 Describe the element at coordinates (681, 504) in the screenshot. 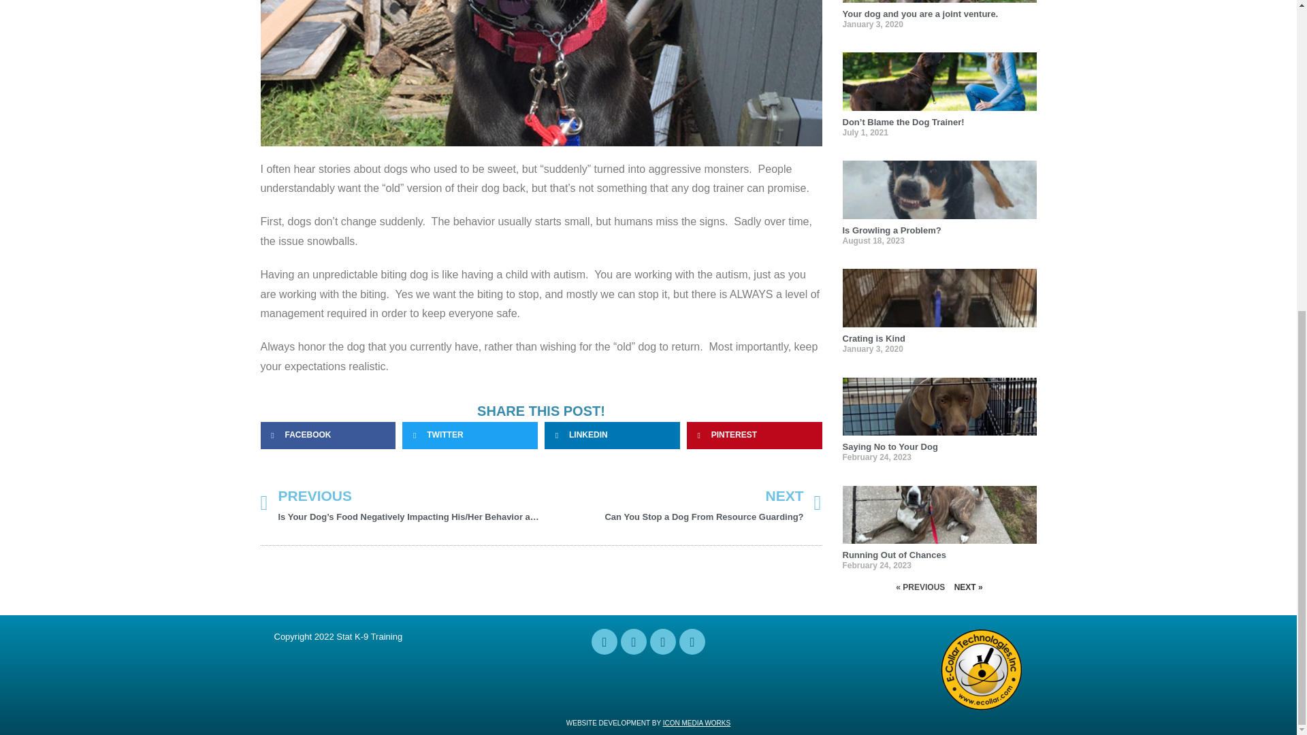

I see `ecollar logo` at that location.